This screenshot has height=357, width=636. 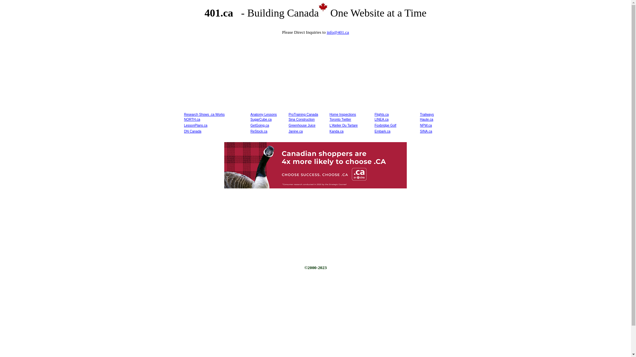 What do you see at coordinates (259, 132) in the screenshot?
I see `ReStock.ca` at bounding box center [259, 132].